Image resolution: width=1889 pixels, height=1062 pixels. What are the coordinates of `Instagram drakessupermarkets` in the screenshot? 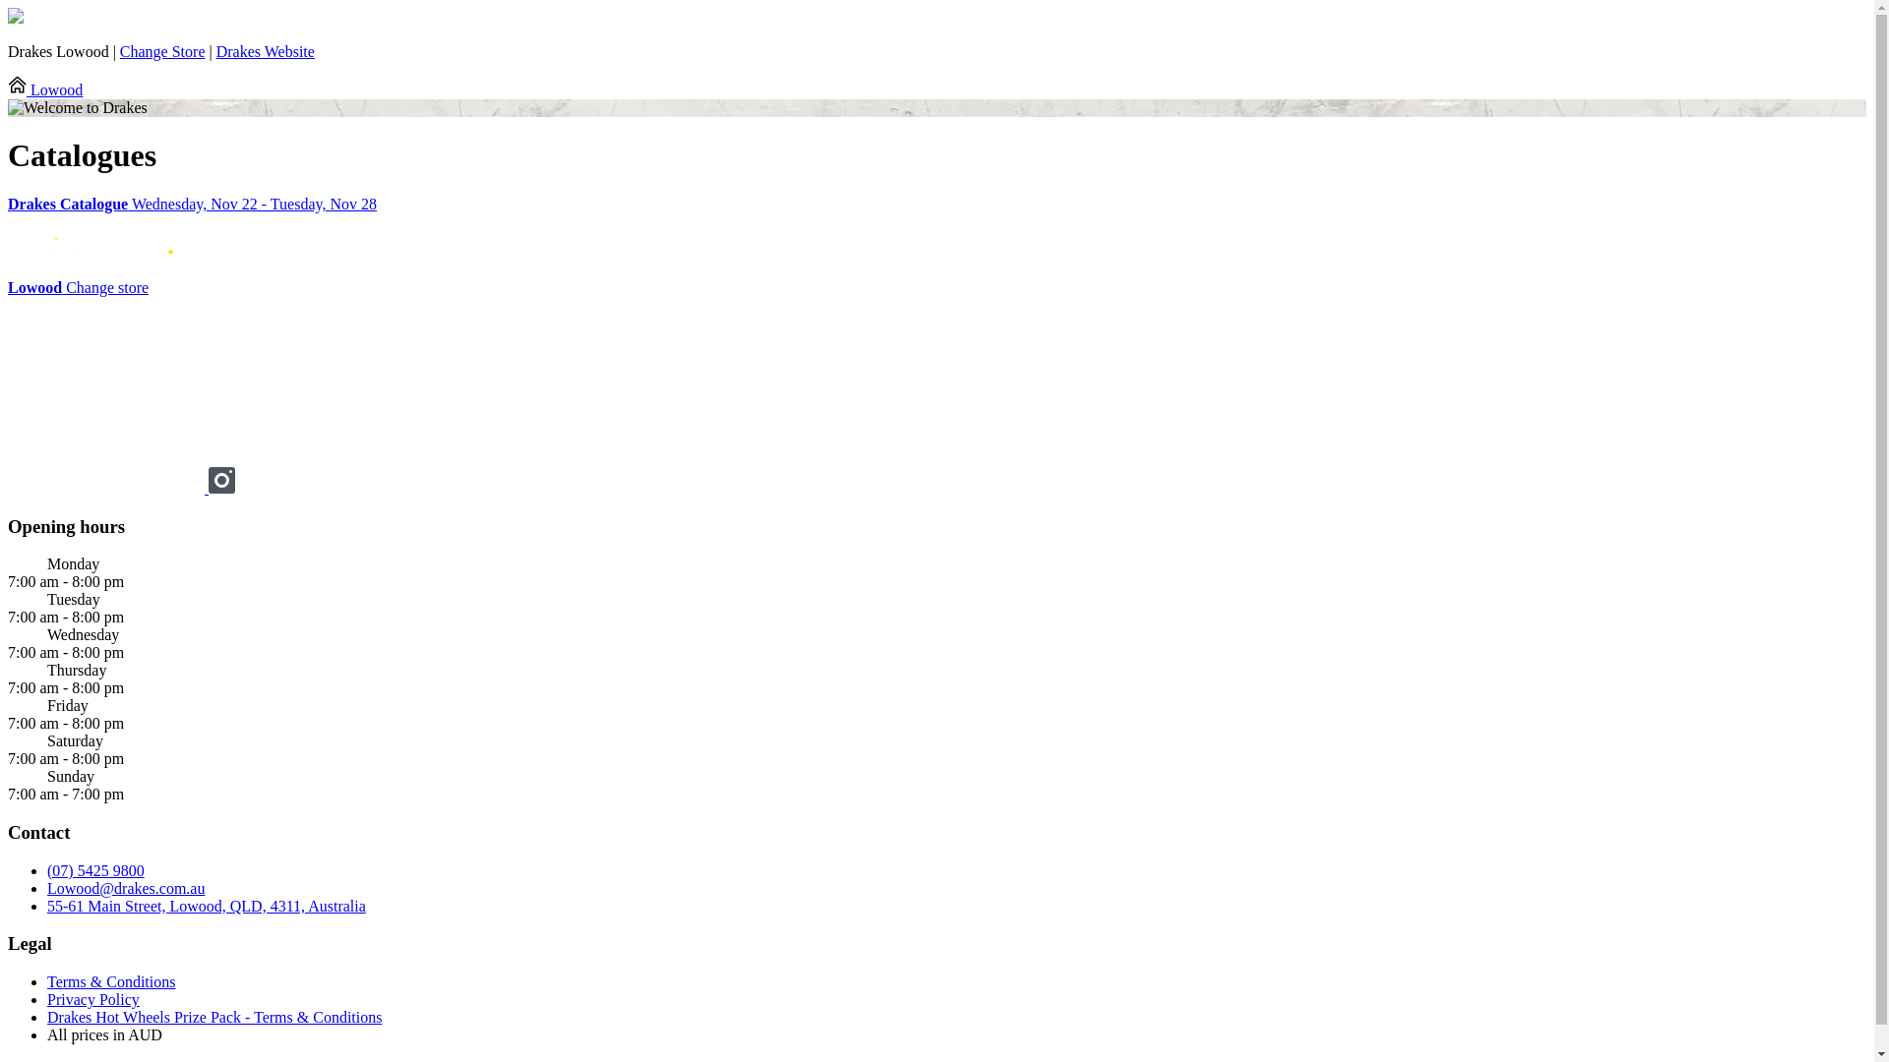 It's located at (222, 488).